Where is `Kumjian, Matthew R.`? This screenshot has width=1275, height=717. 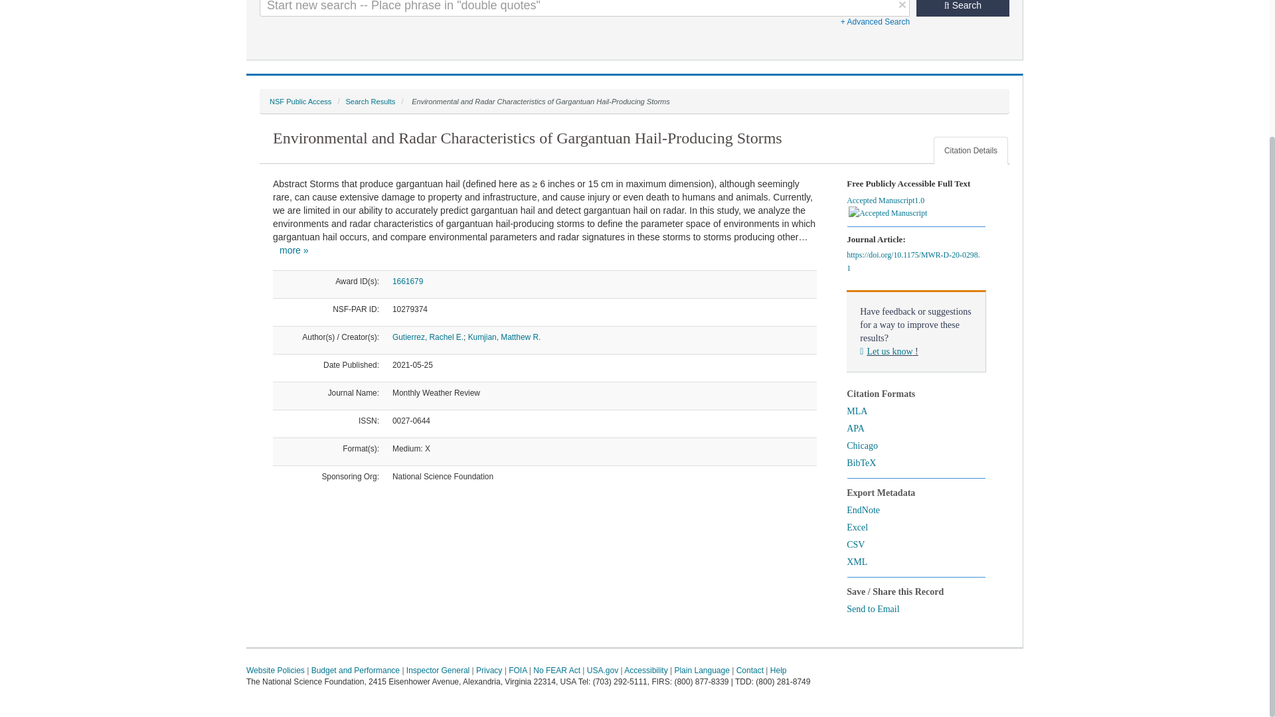
Kumjian, Matthew R. is located at coordinates (504, 337).